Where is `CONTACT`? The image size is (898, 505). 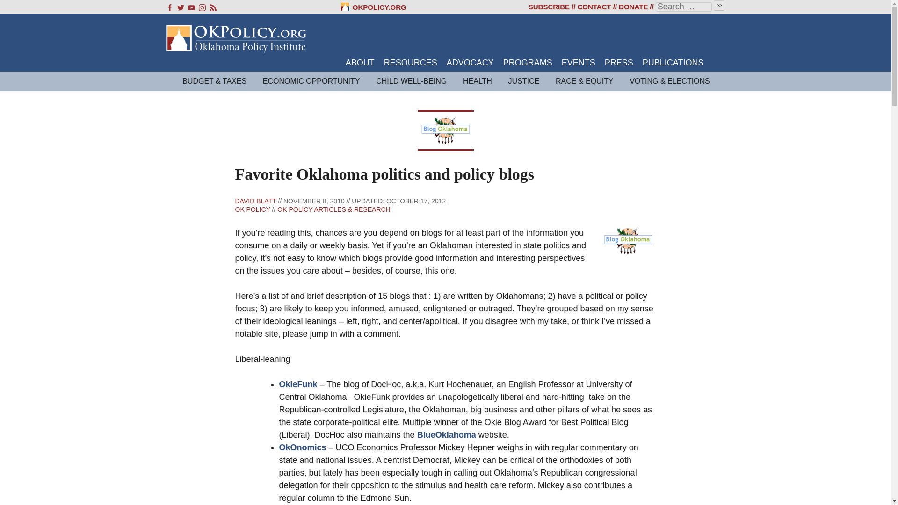
CONTACT is located at coordinates (594, 7).